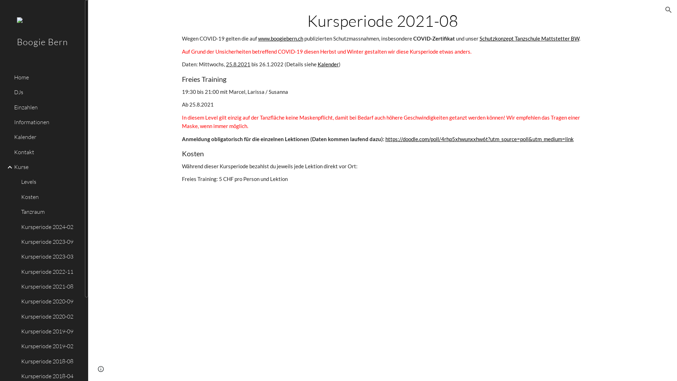  Describe the element at coordinates (50, 272) in the screenshot. I see `Kursperiode 2022-11` at that location.